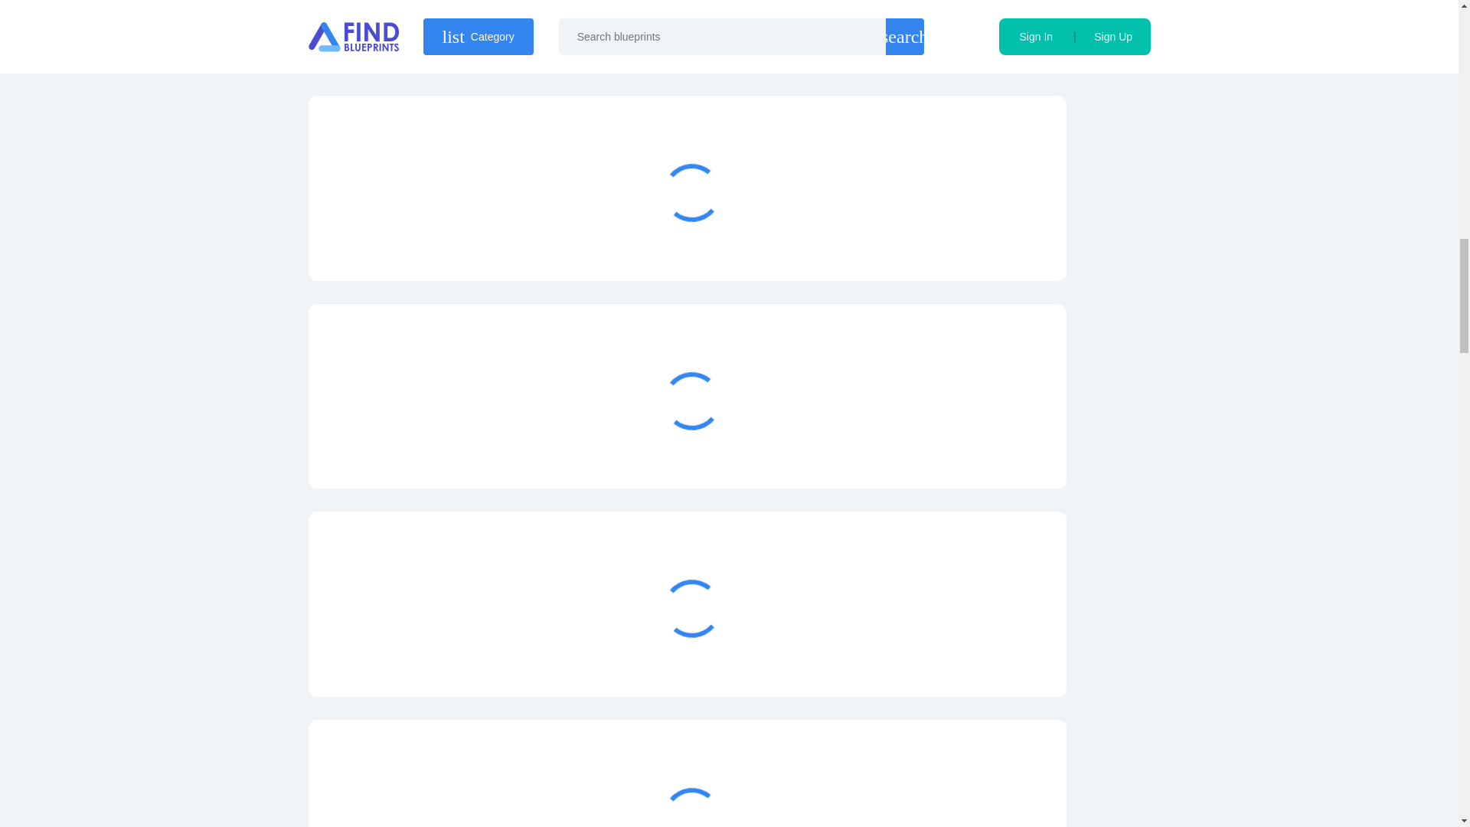  Describe the element at coordinates (972, 660) in the screenshot. I see `More` at that location.